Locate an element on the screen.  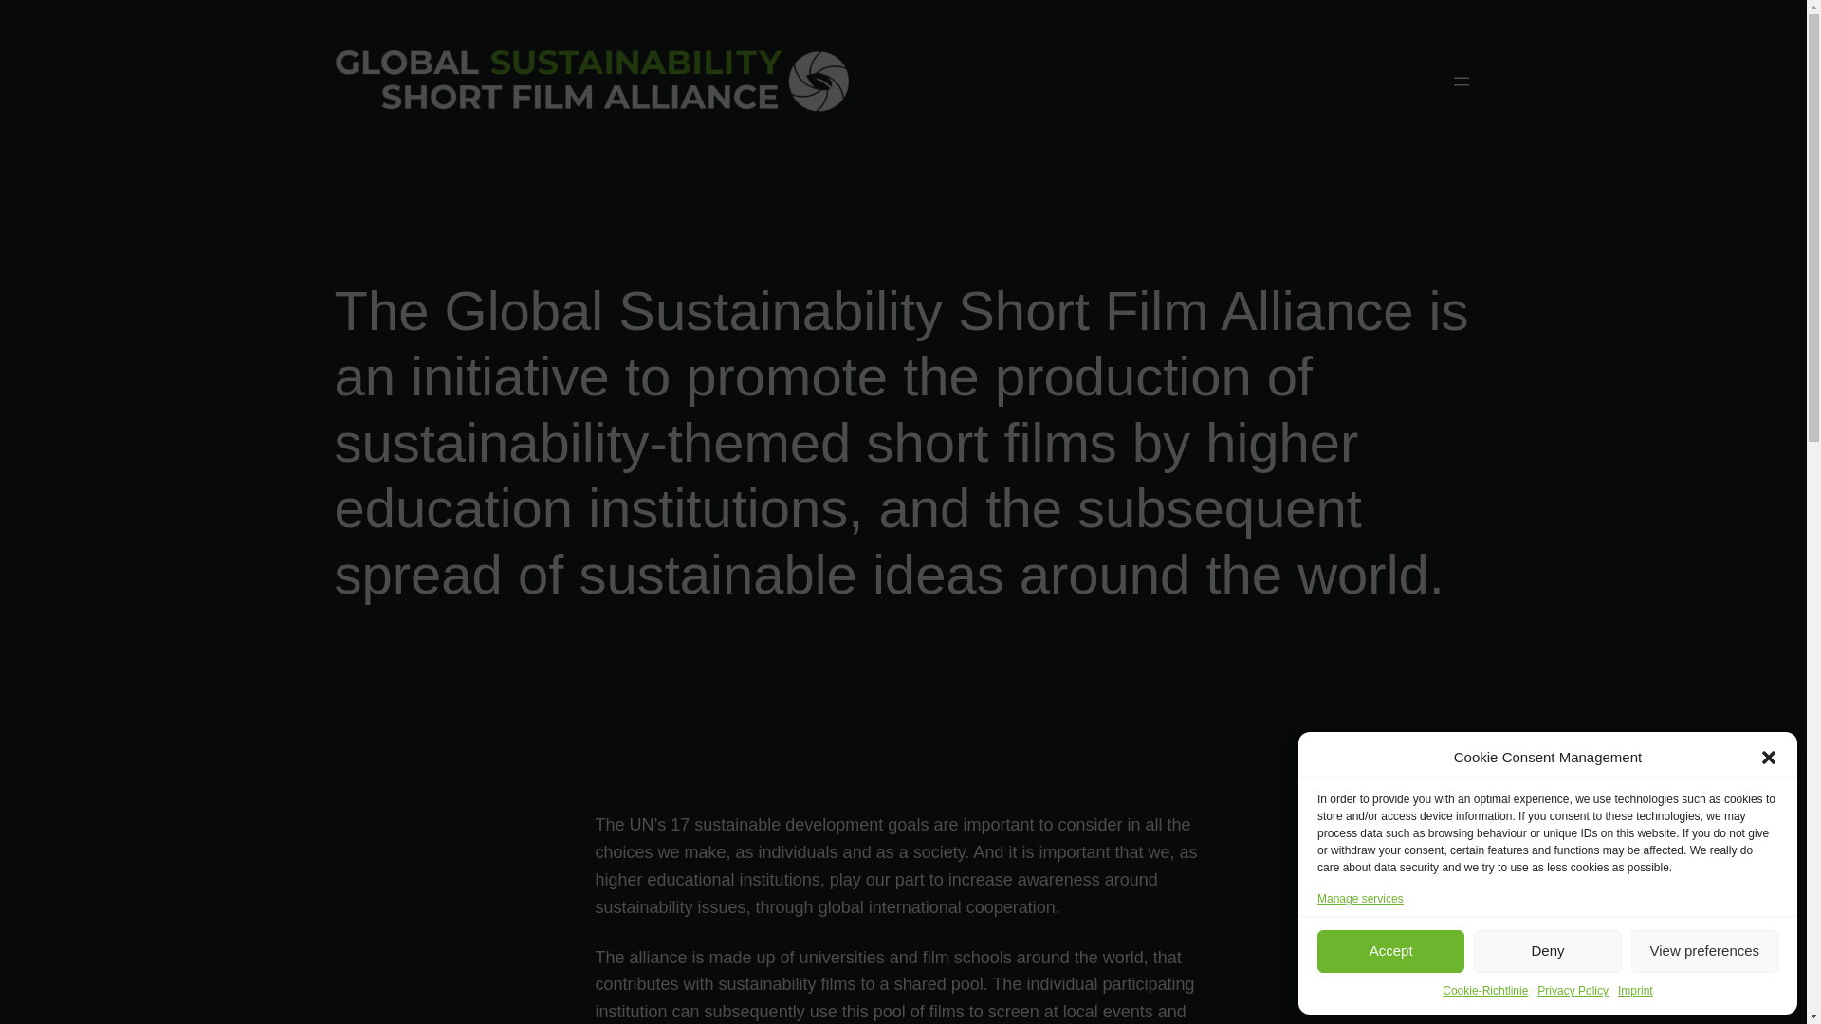
Imprint is located at coordinates (1635, 991).